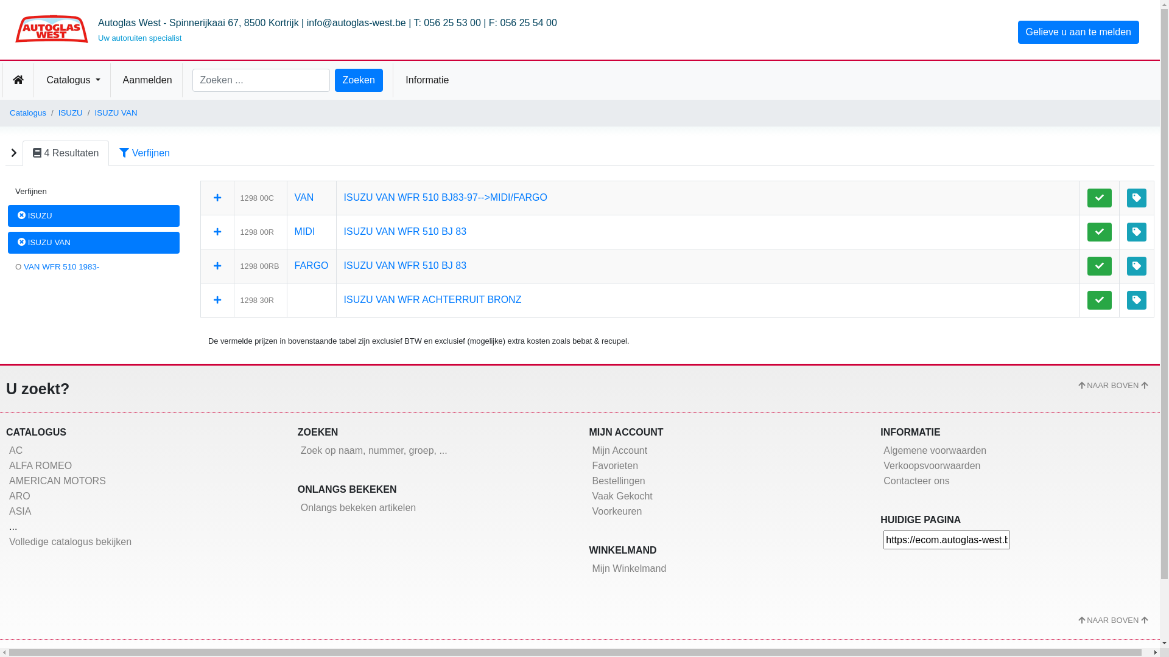  What do you see at coordinates (146, 80) in the screenshot?
I see ` Aanmelden` at bounding box center [146, 80].